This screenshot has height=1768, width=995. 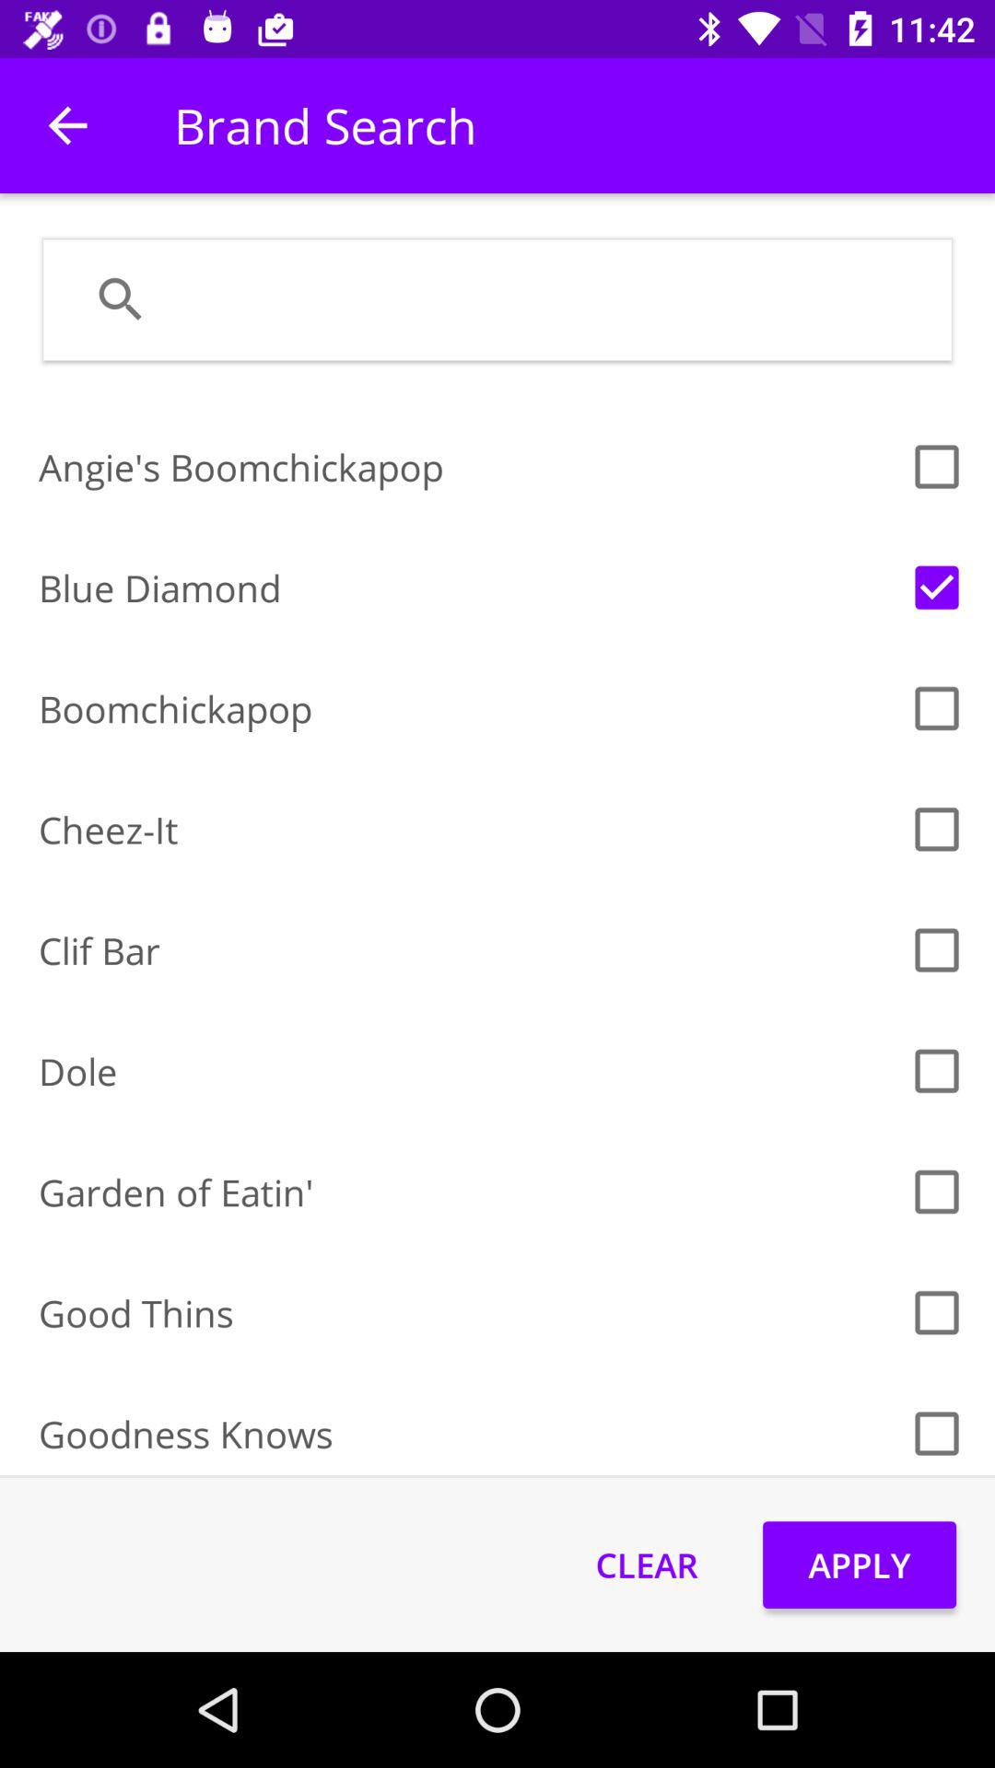 What do you see at coordinates (545, 299) in the screenshot?
I see `this field selects the location where the search term will be inserted` at bounding box center [545, 299].